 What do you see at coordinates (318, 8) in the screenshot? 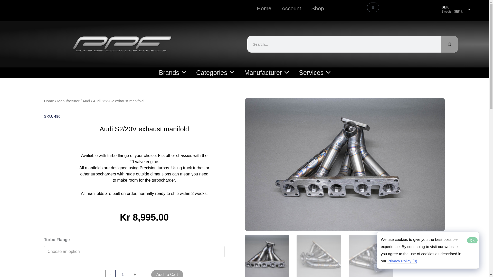
I see `Shop` at bounding box center [318, 8].